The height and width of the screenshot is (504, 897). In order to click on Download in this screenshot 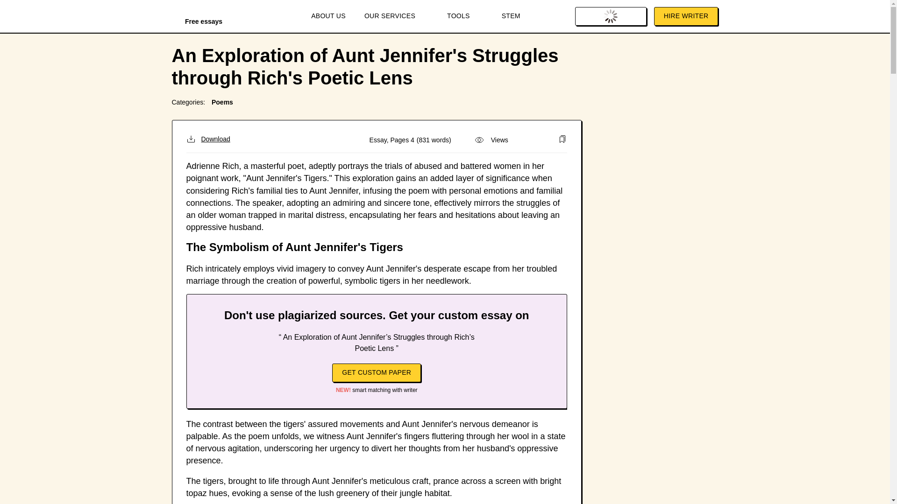, I will do `click(207, 139)`.